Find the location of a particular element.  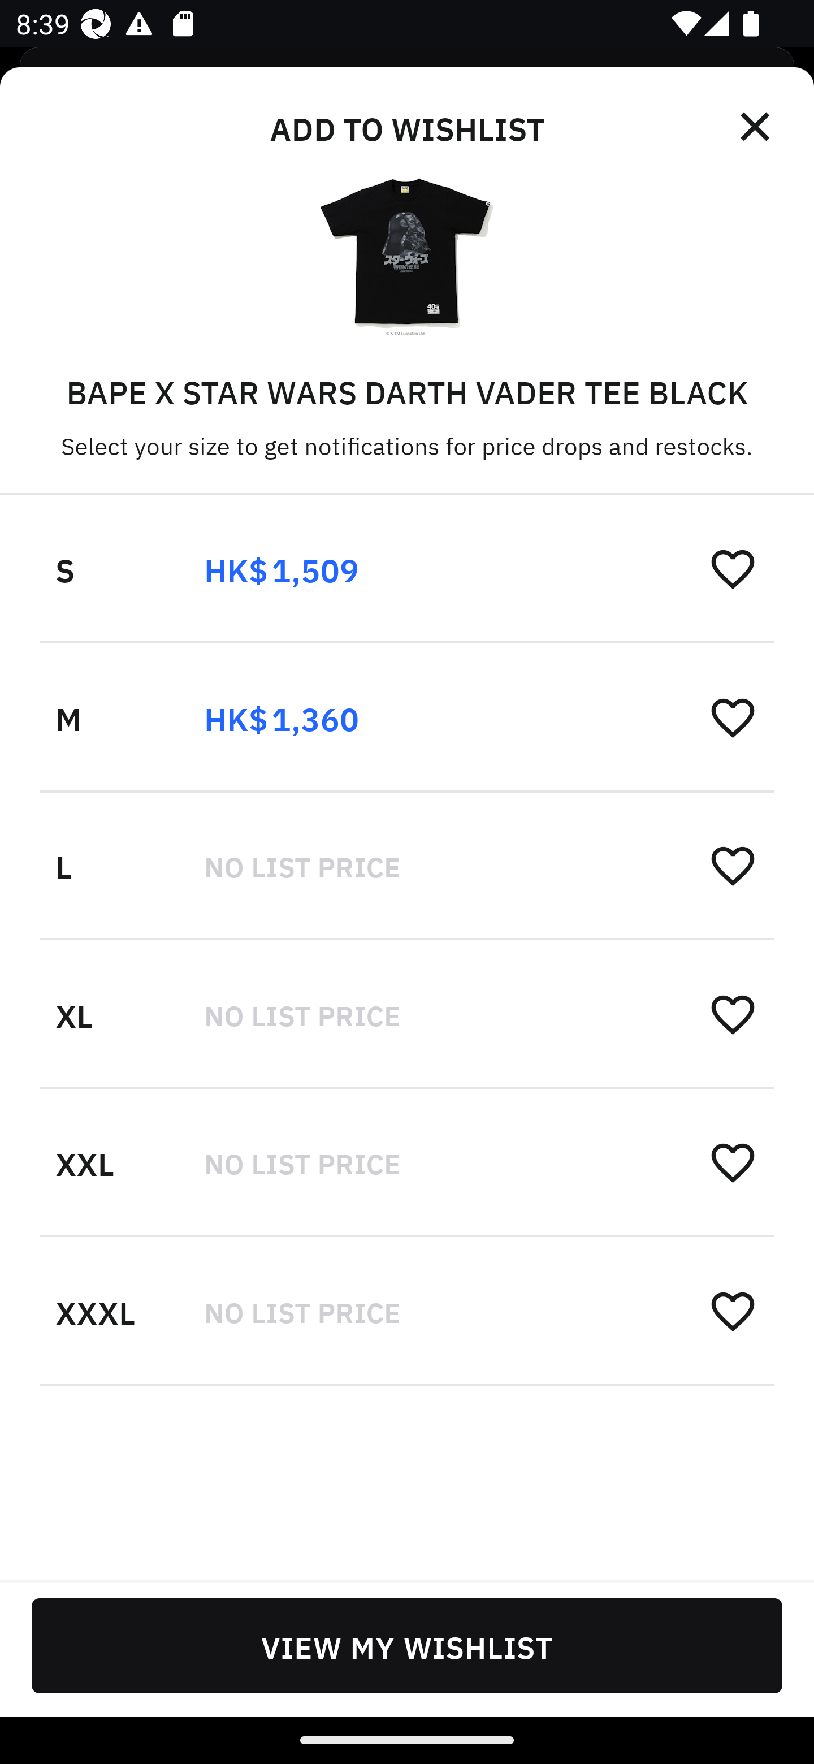

 is located at coordinates (756, 127).